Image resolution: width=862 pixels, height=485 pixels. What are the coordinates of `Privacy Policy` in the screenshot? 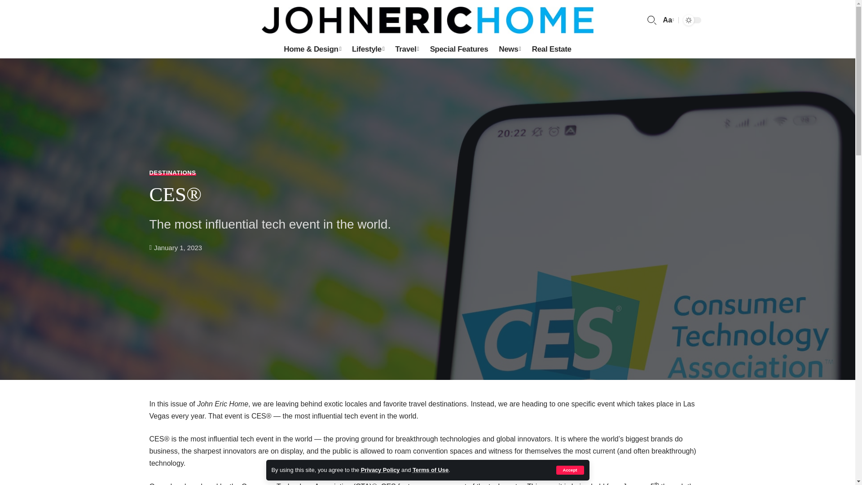 It's located at (380, 470).